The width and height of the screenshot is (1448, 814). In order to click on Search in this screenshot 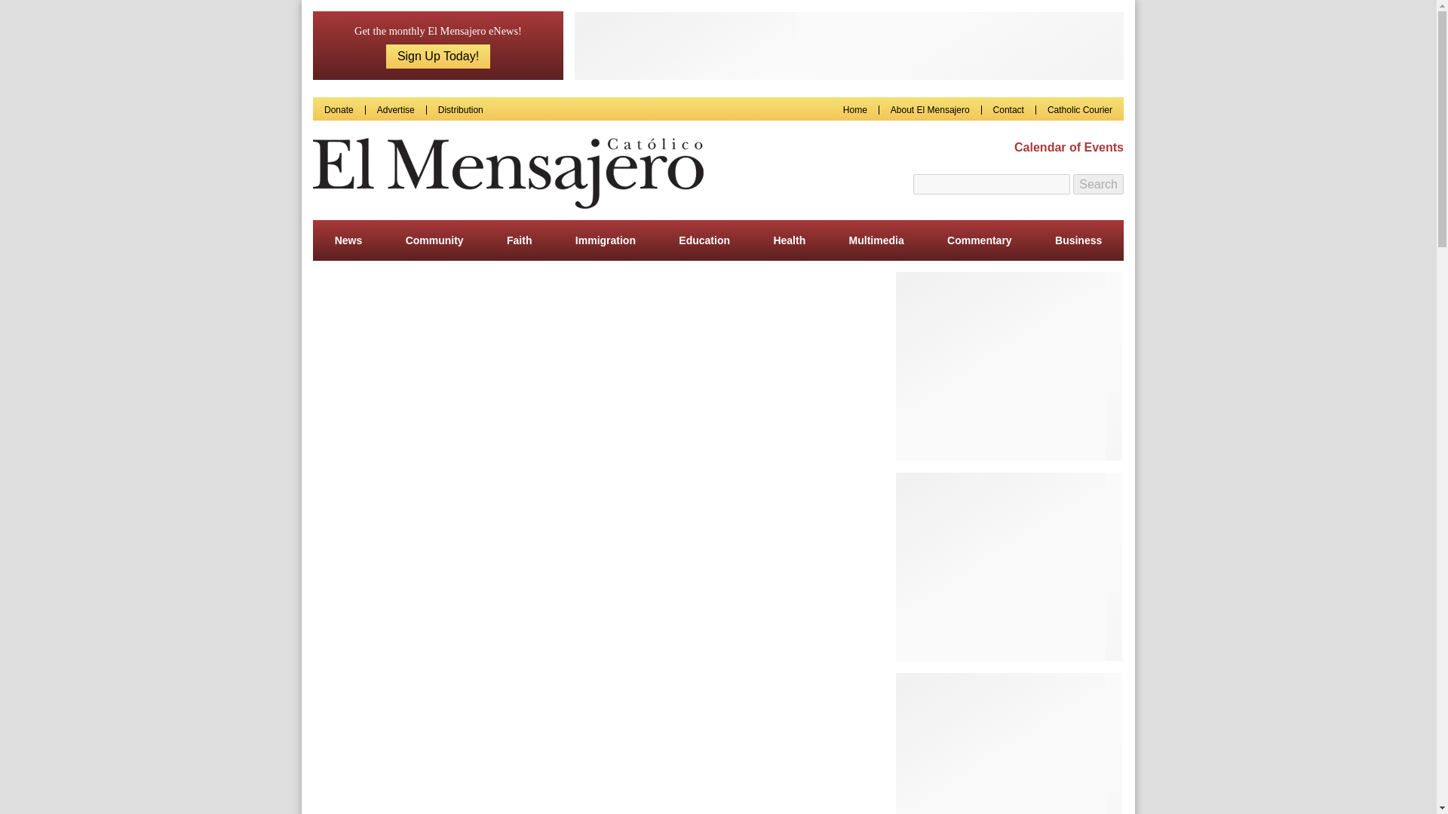, I will do `click(1098, 185)`.